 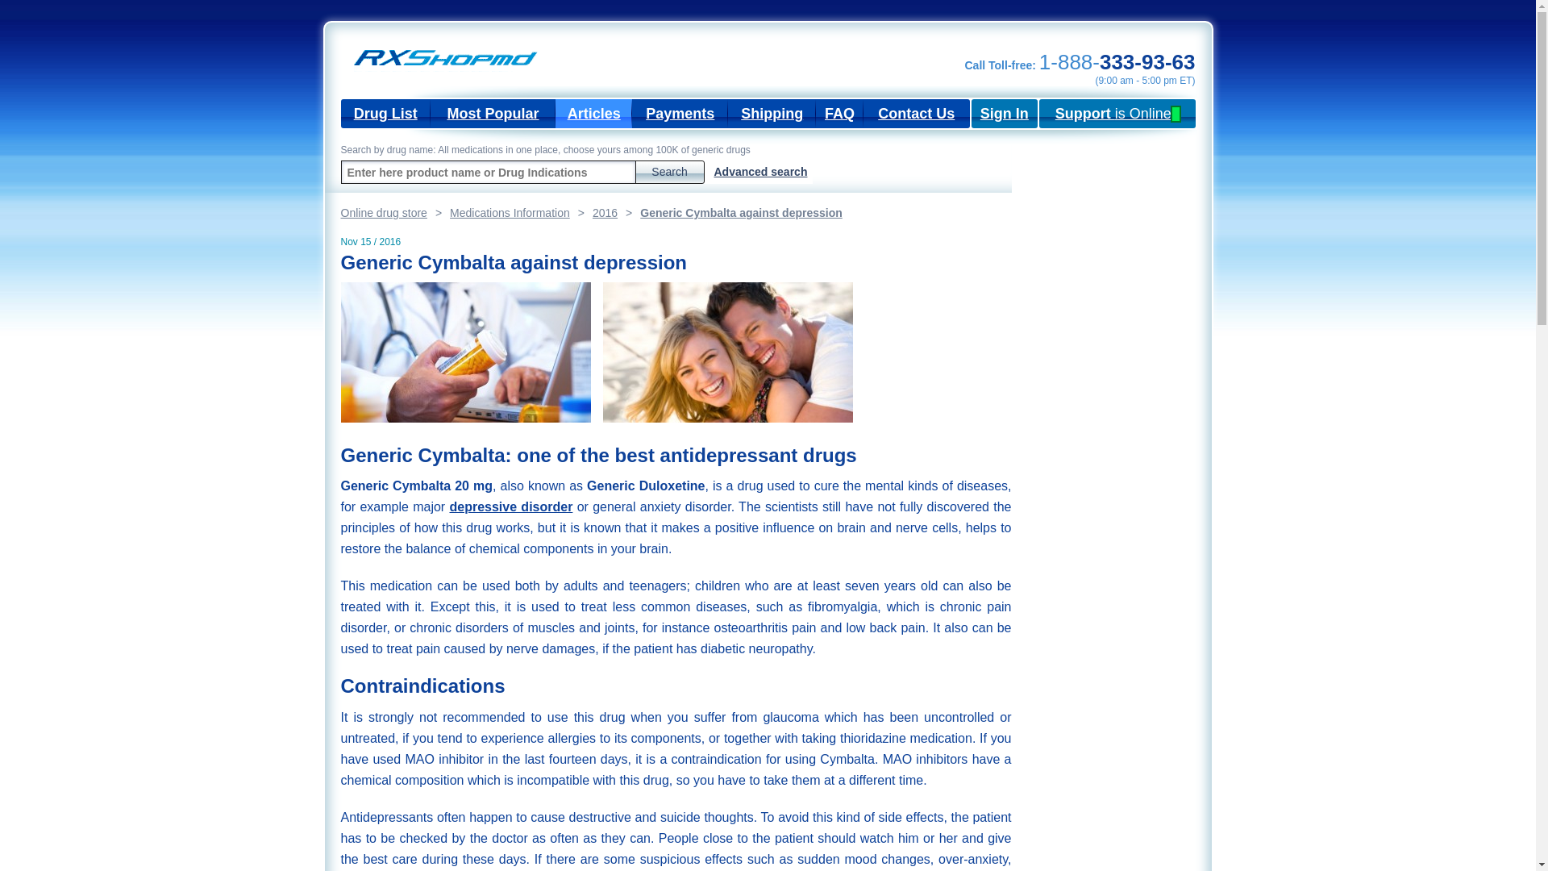 I want to click on Online drug store, so click(x=395, y=213).